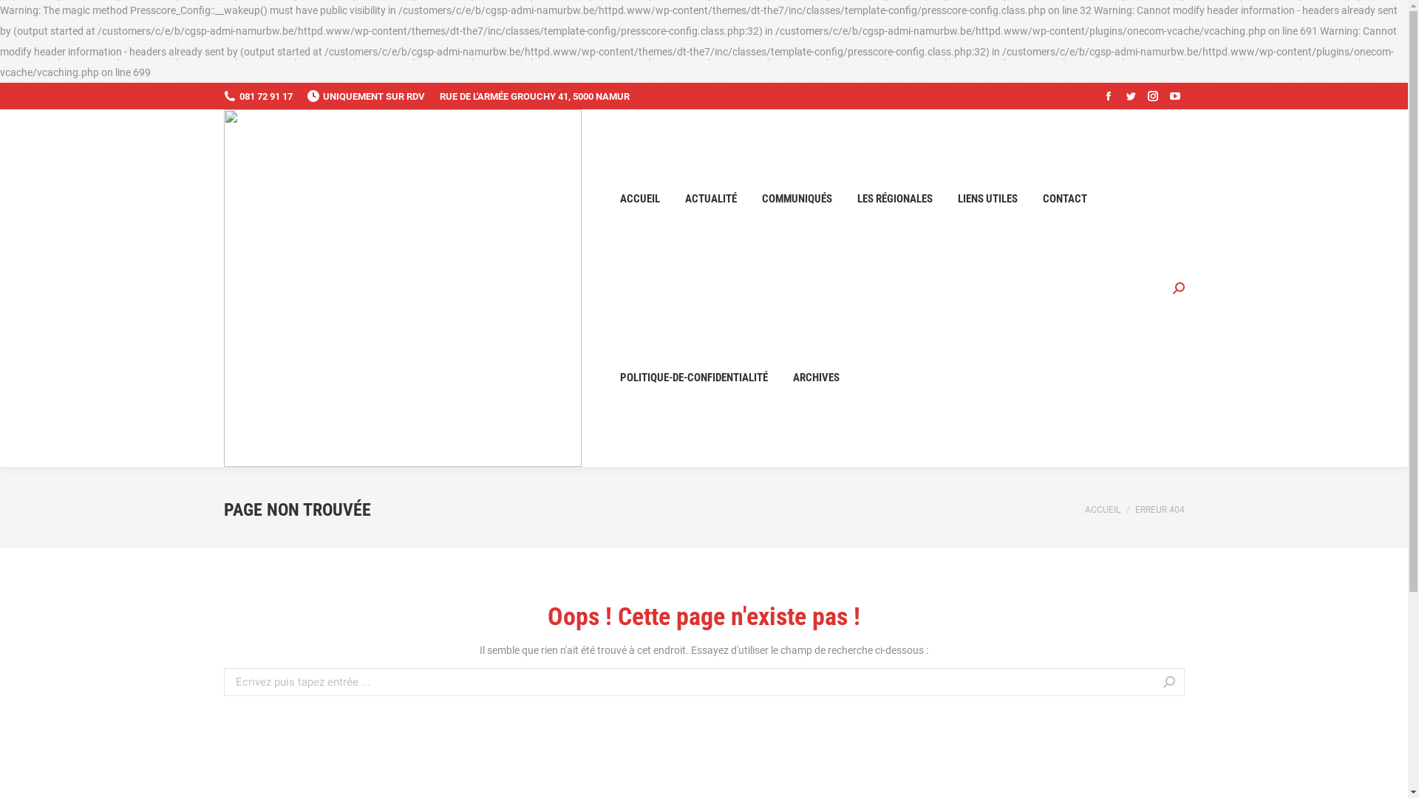  I want to click on ACCUEIL, so click(639, 199).